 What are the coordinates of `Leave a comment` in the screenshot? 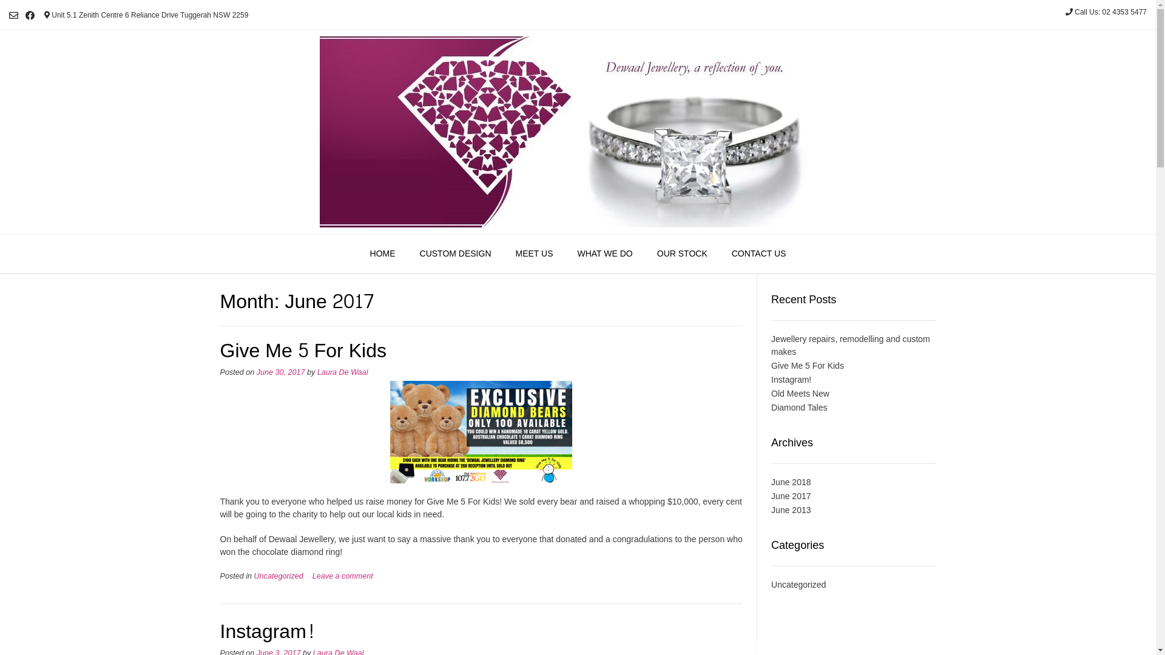 It's located at (343, 576).